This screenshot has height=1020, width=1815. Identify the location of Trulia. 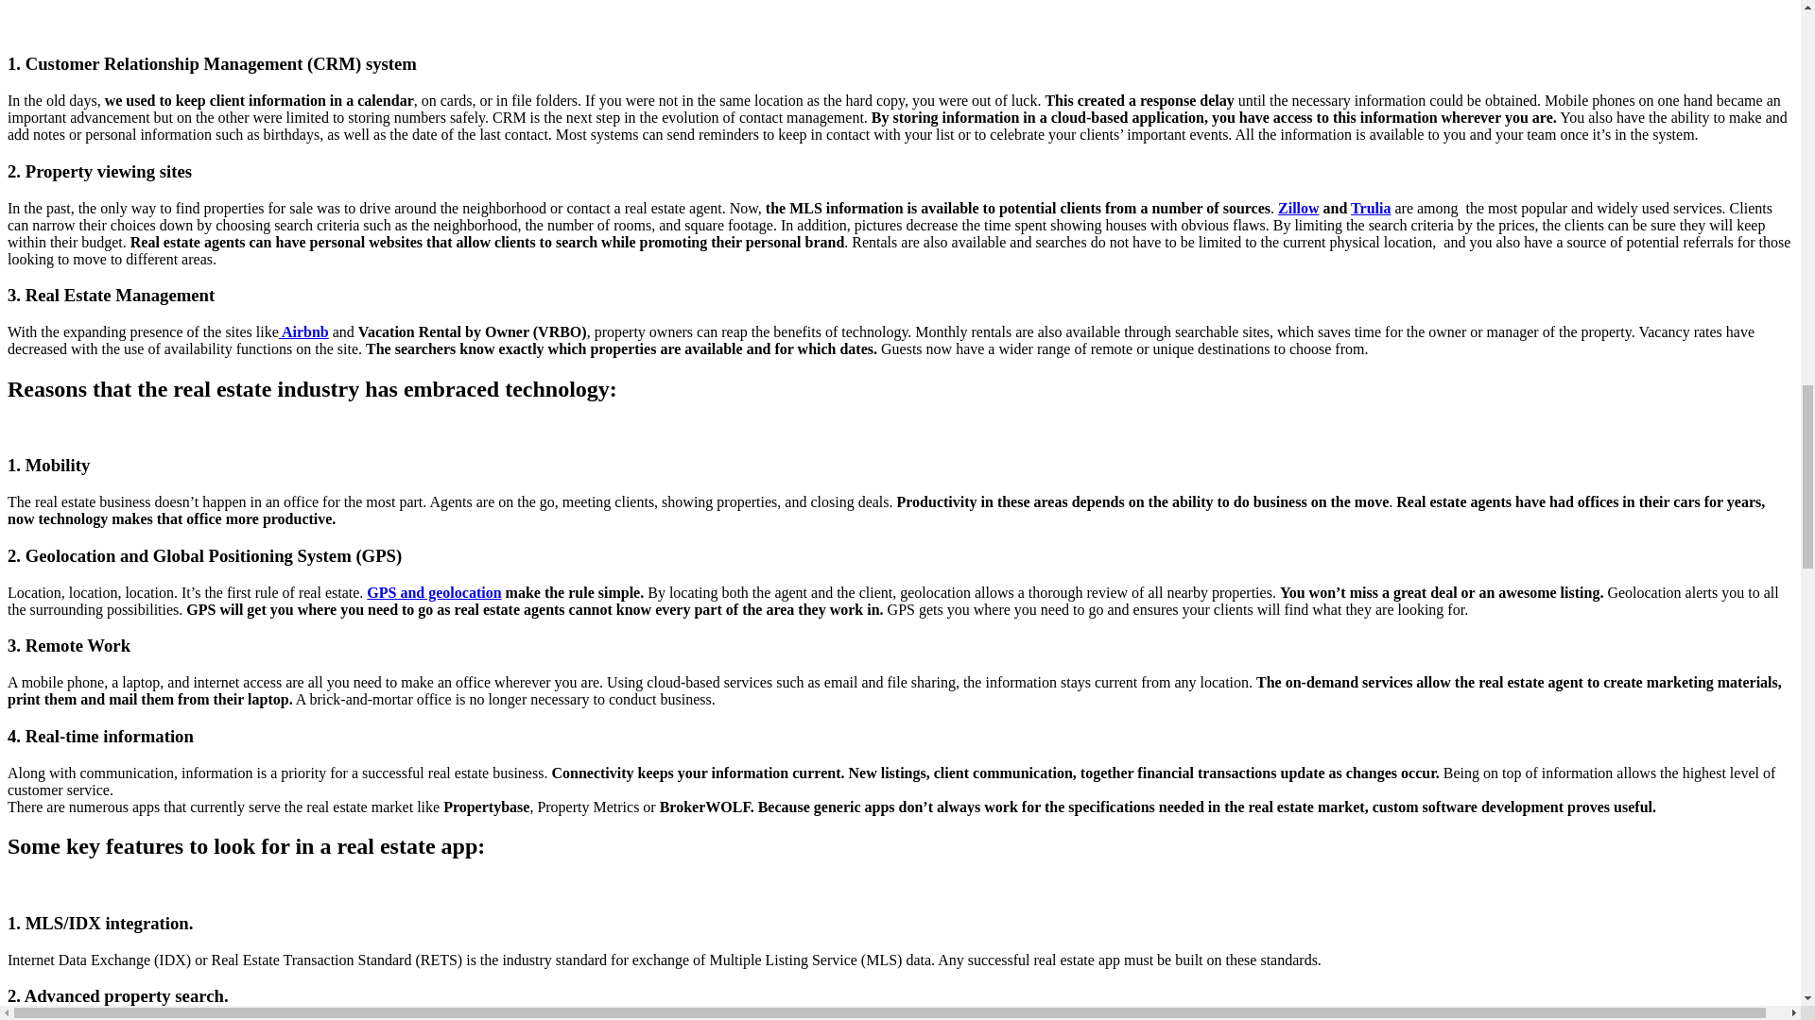
(1370, 208).